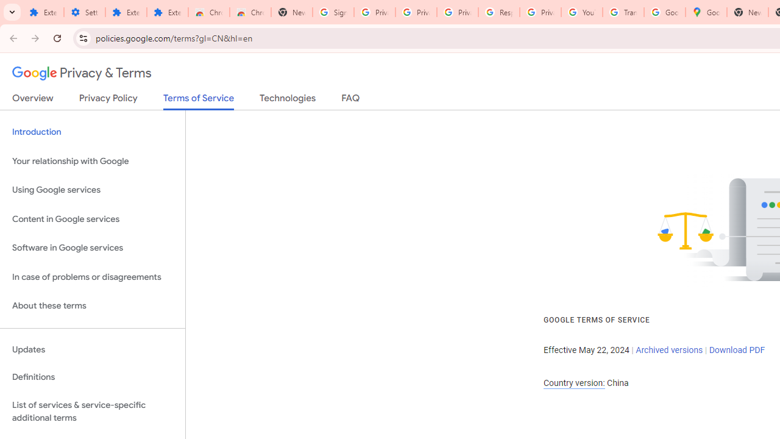 Image resolution: width=780 pixels, height=439 pixels. What do you see at coordinates (93, 306) in the screenshot?
I see `About these terms` at bounding box center [93, 306].